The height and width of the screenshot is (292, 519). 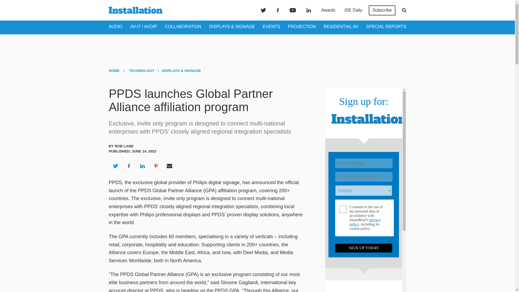 What do you see at coordinates (353, 10) in the screenshot?
I see `ISE Daily` at bounding box center [353, 10].